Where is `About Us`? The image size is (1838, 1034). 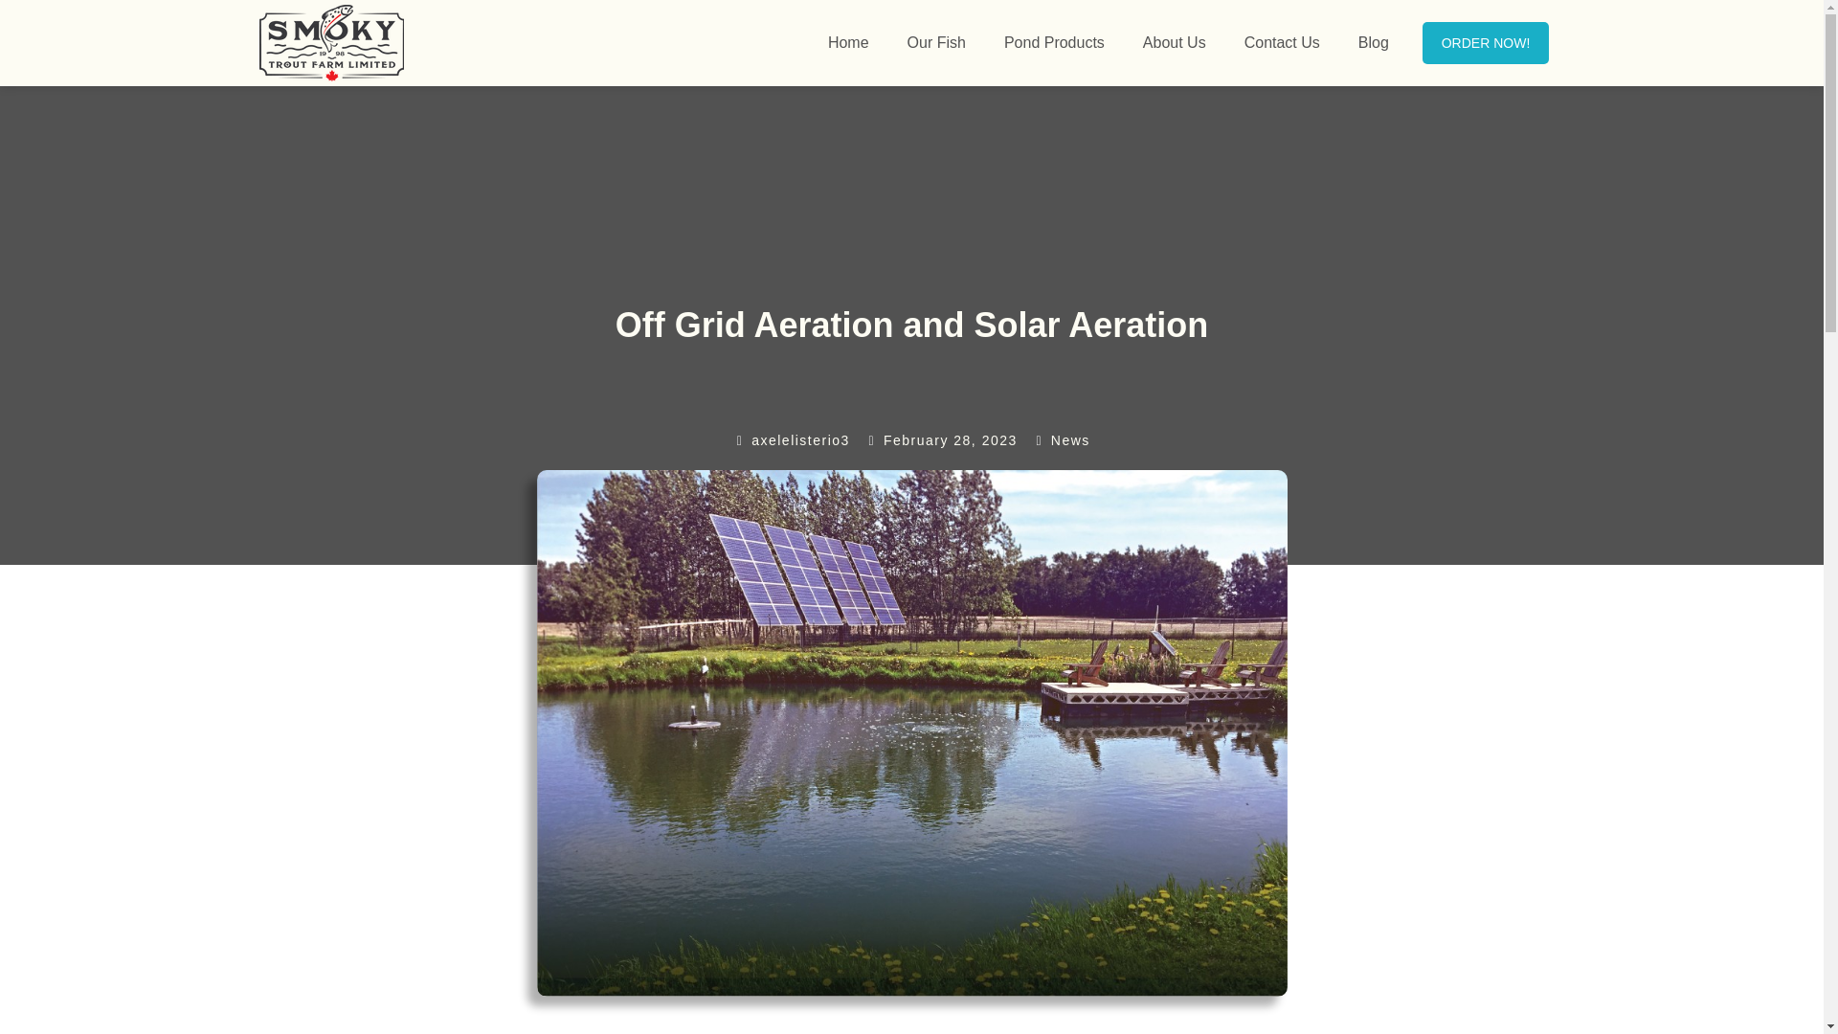
About Us is located at coordinates (1174, 42).